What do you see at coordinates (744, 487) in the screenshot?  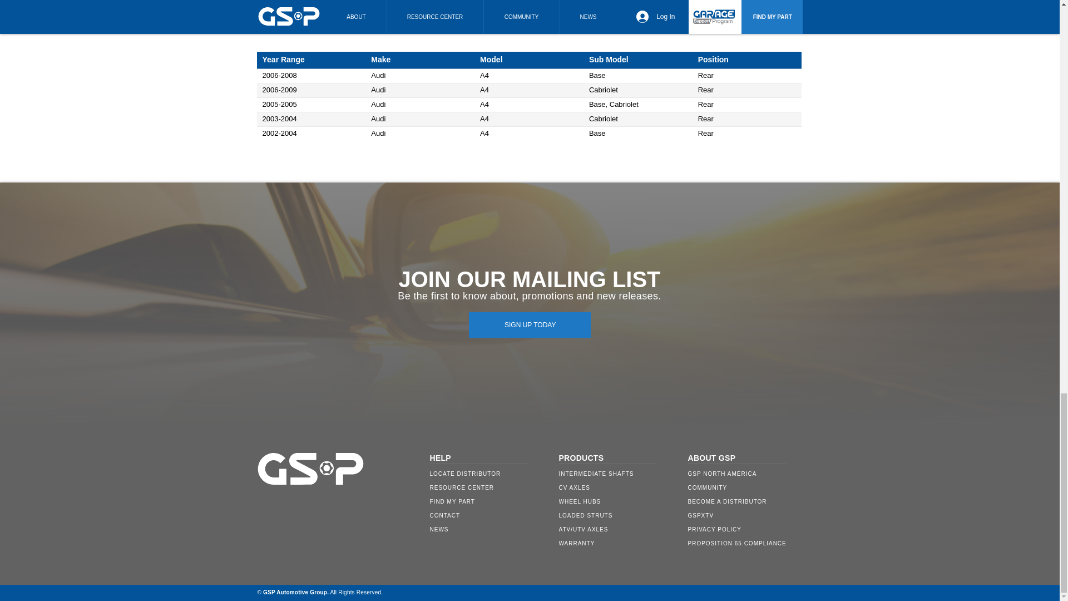 I see `COMMUNITY` at bounding box center [744, 487].